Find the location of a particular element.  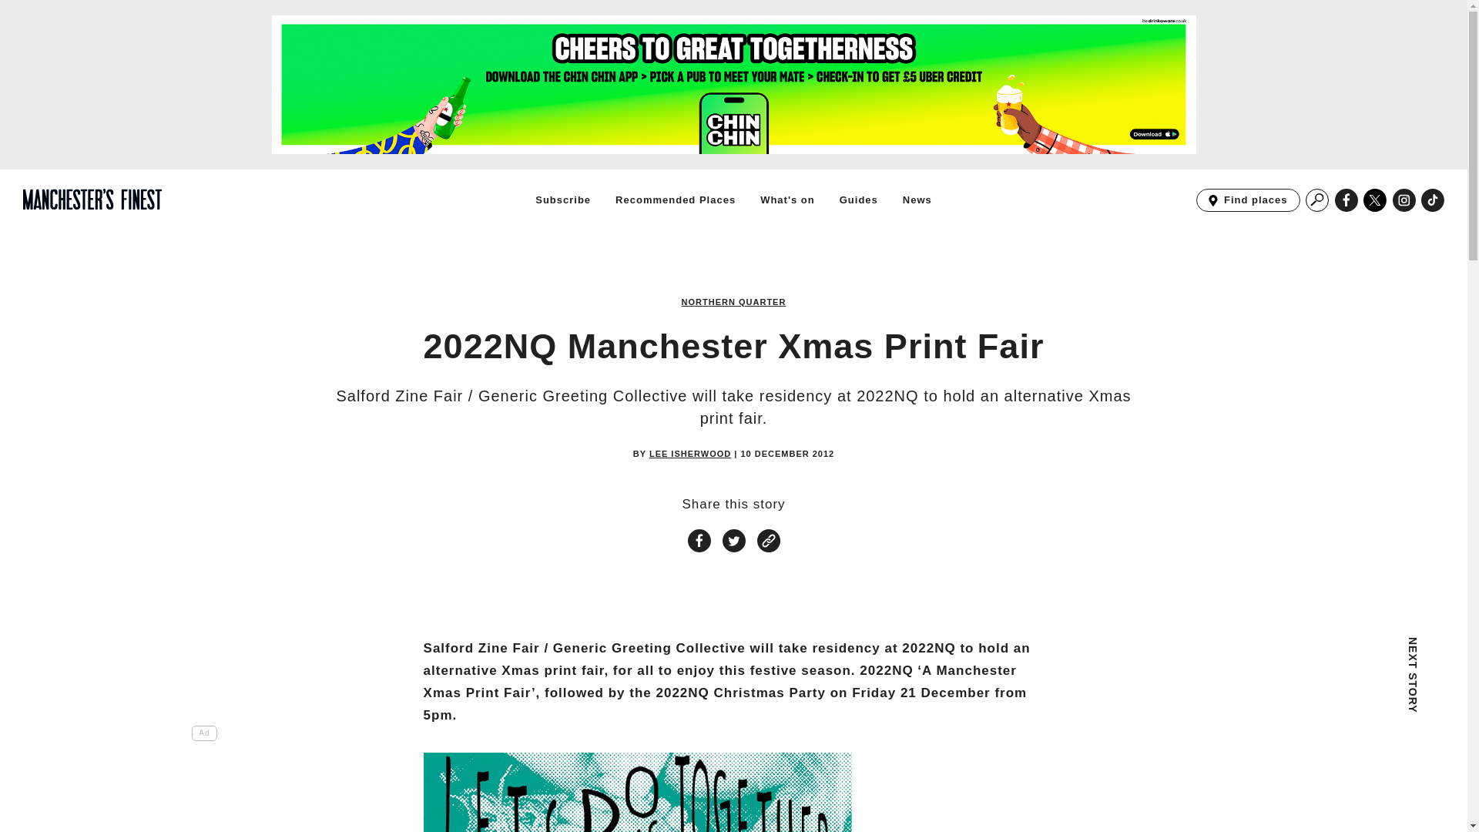

Go to Manchester's Finest Facebook page is located at coordinates (1347, 200).